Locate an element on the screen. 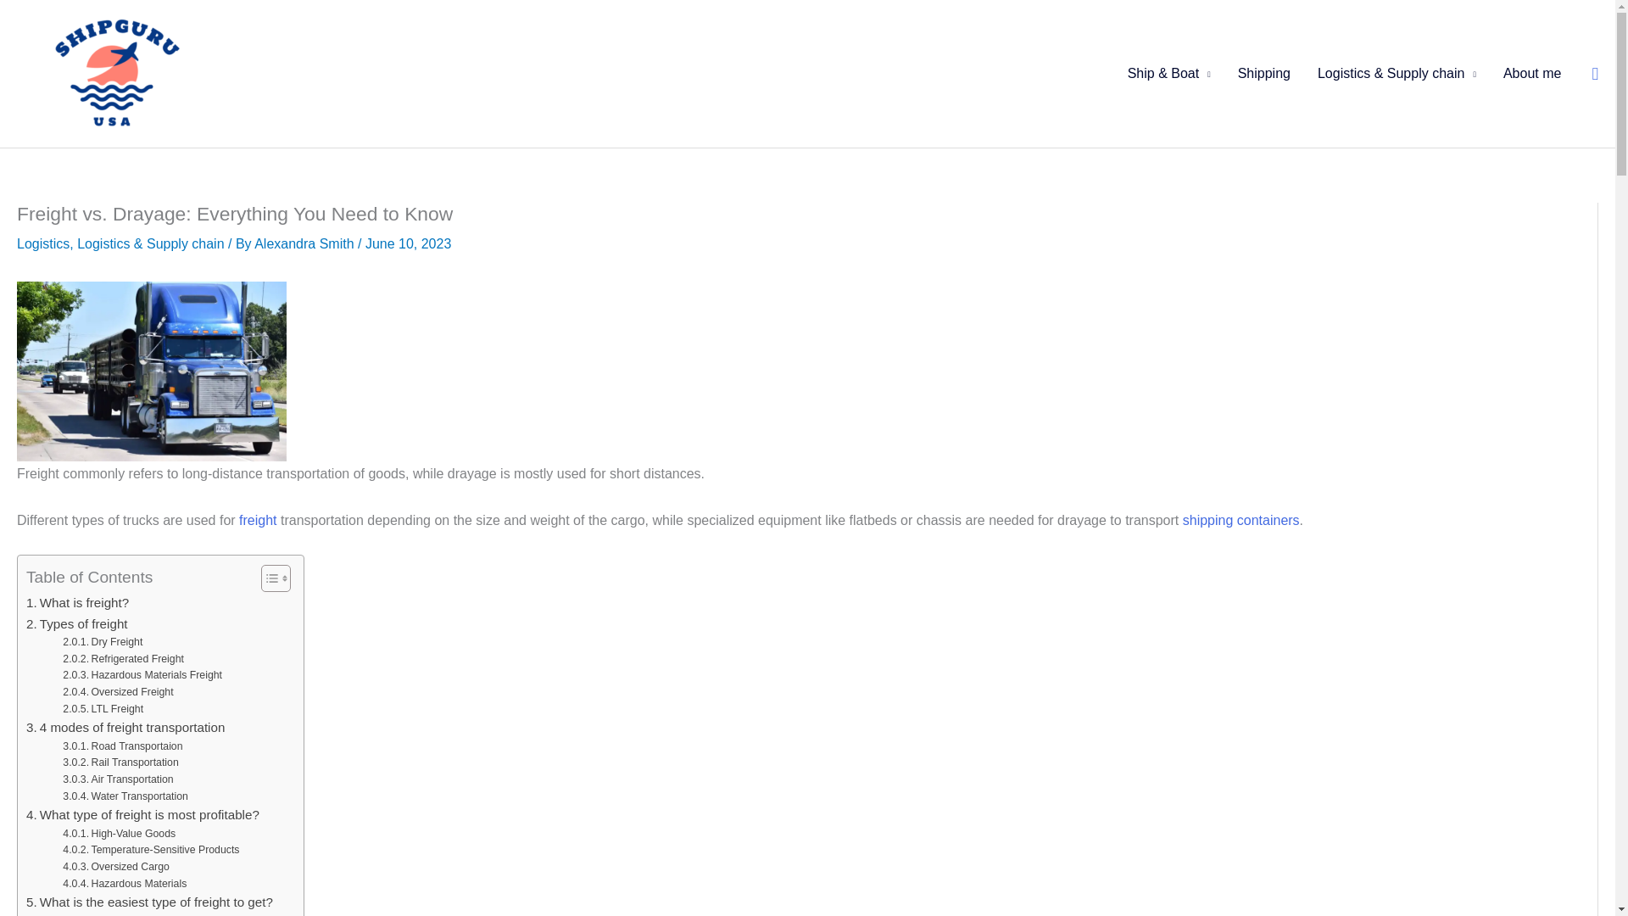  Road Transportaion is located at coordinates (122, 746).